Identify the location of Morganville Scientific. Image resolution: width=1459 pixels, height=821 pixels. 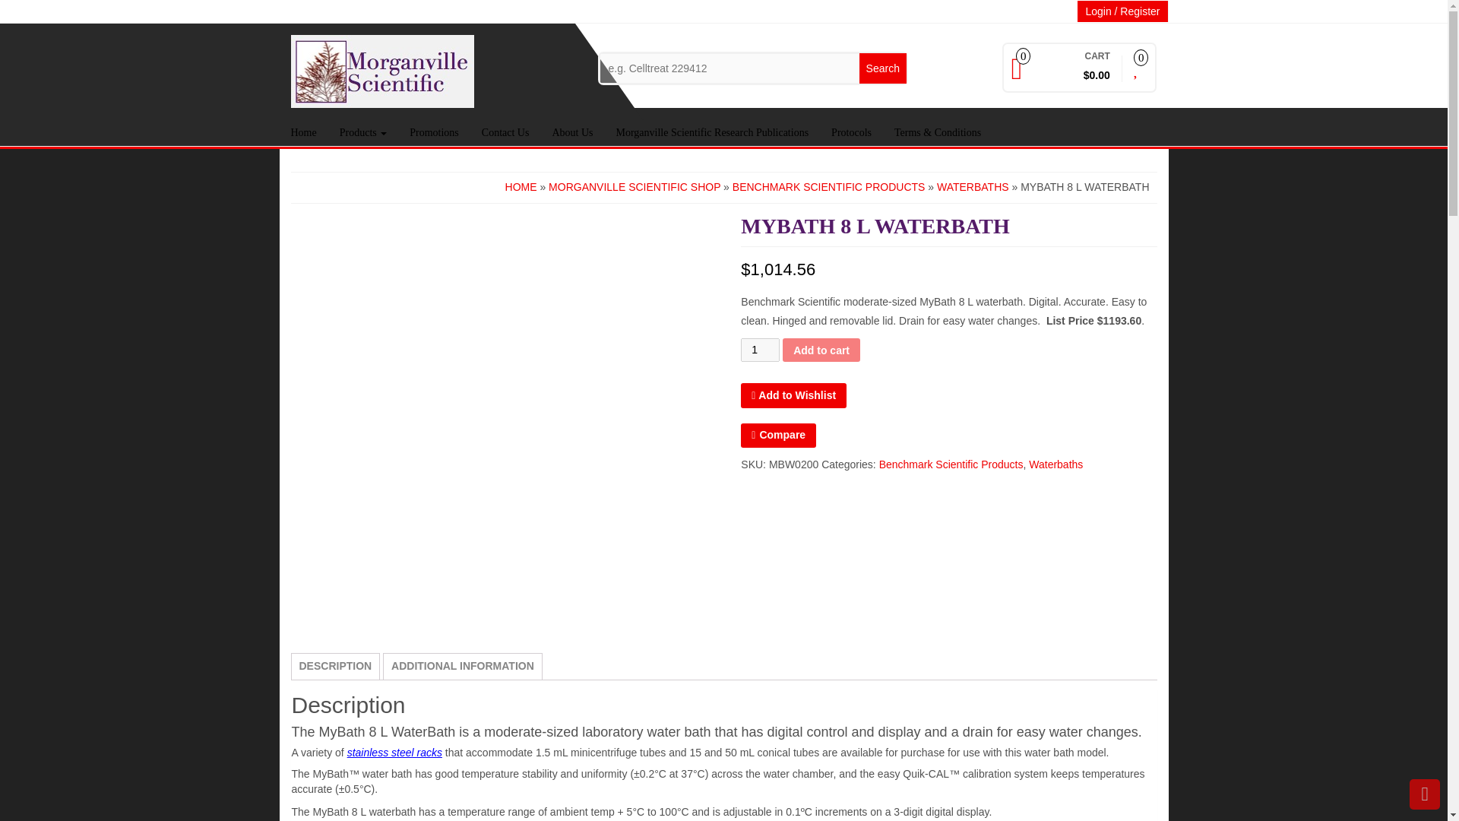
(381, 71).